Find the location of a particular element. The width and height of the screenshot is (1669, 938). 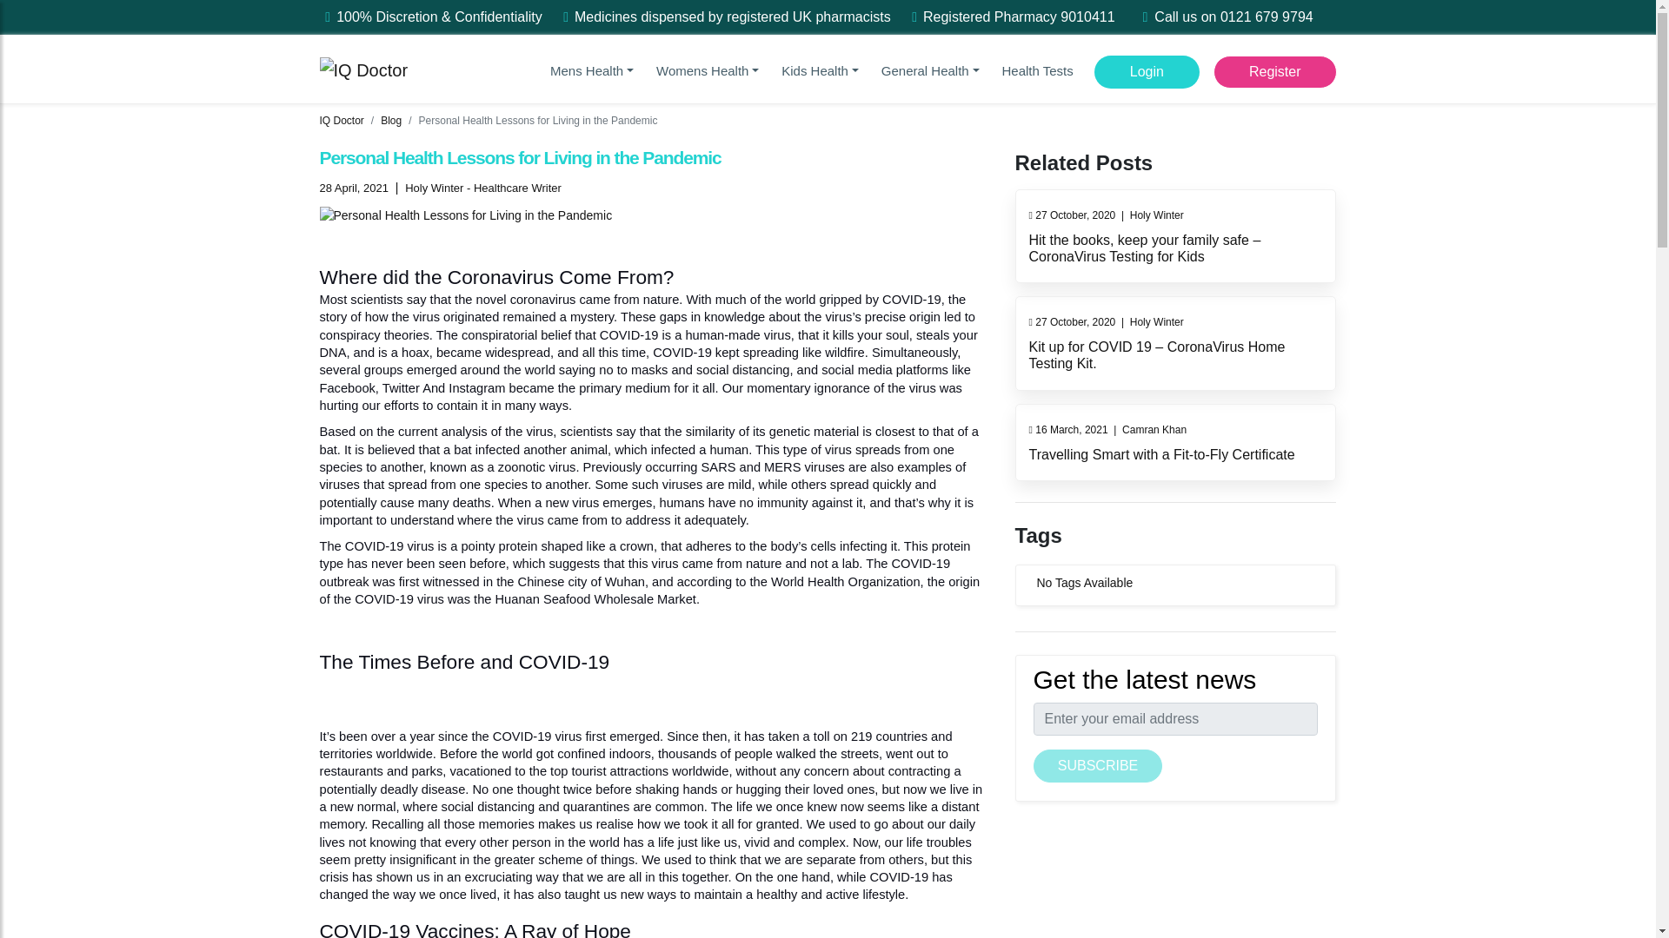

IQ Doctor is located at coordinates (364, 68).